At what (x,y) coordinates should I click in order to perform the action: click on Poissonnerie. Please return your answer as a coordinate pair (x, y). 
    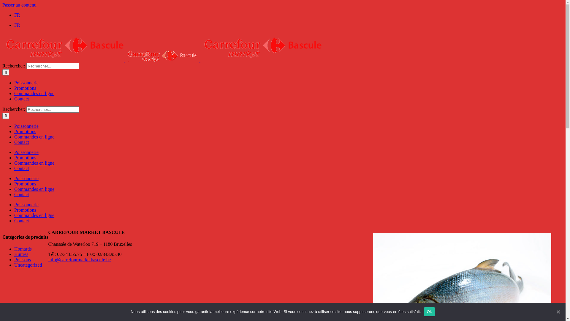
    Looking at the image, I should click on (26, 152).